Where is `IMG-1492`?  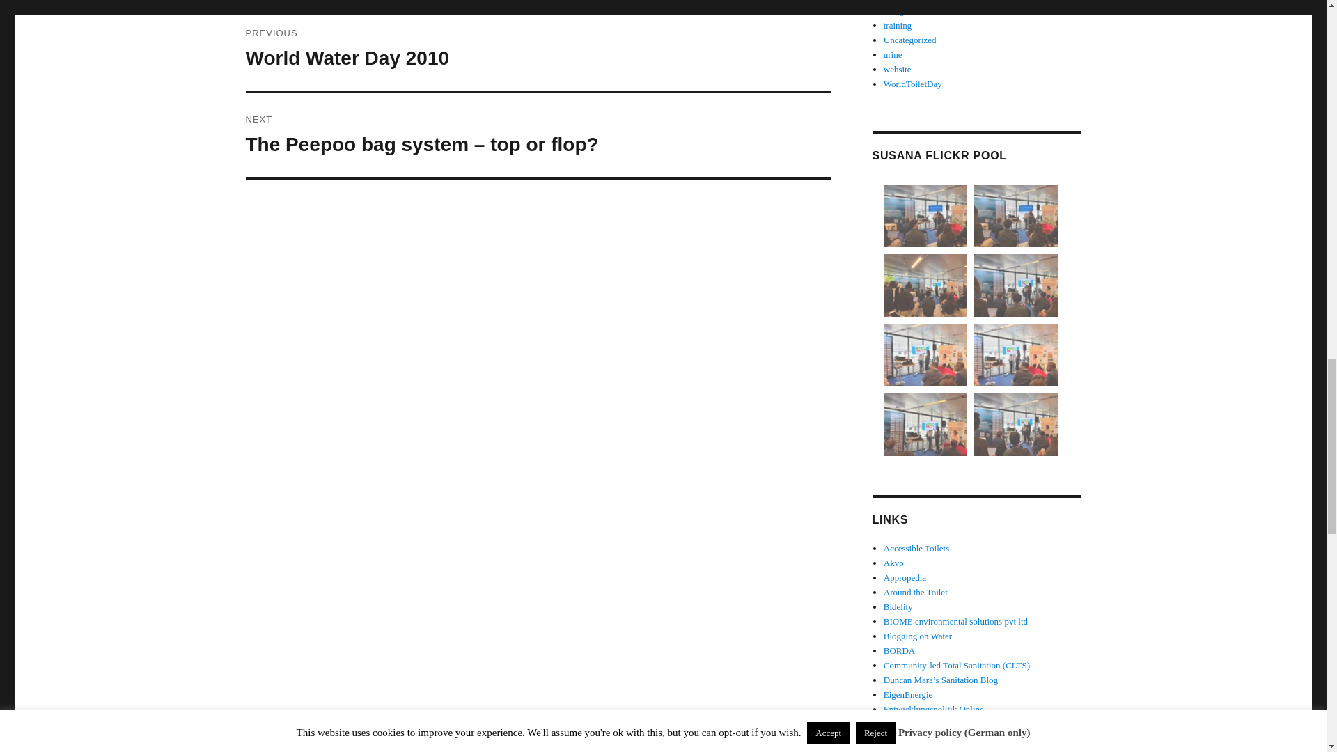 IMG-1492 is located at coordinates (1015, 216).